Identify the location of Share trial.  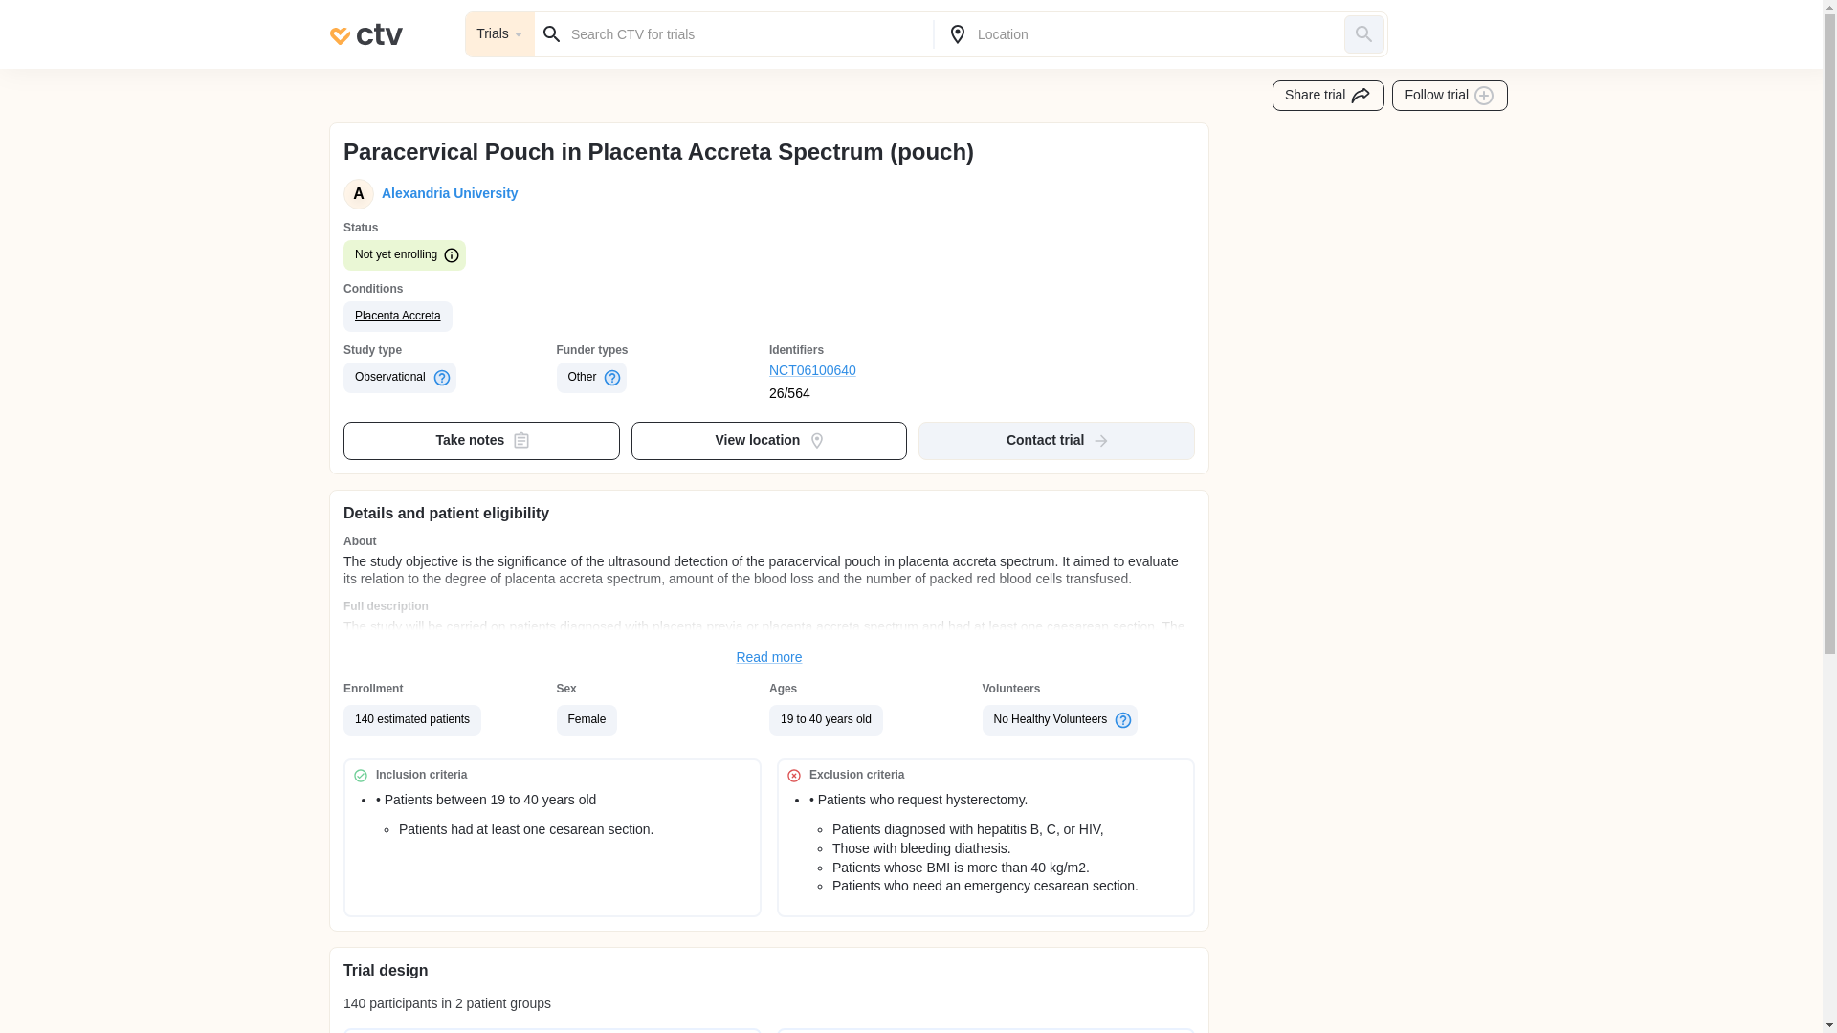
(1328, 96).